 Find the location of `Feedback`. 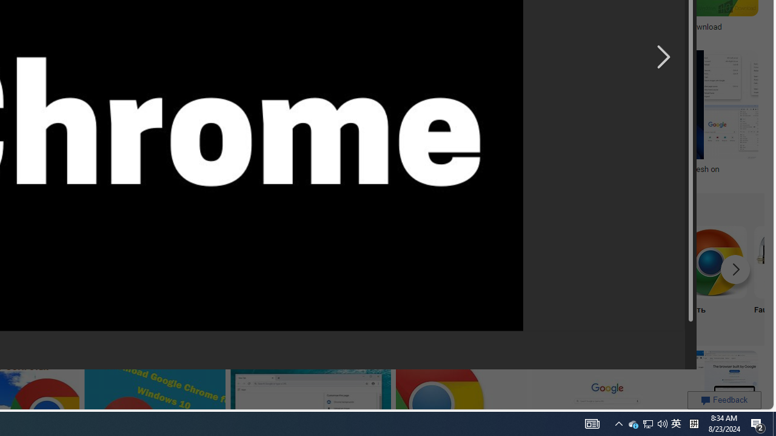

Feedback is located at coordinates (724, 400).